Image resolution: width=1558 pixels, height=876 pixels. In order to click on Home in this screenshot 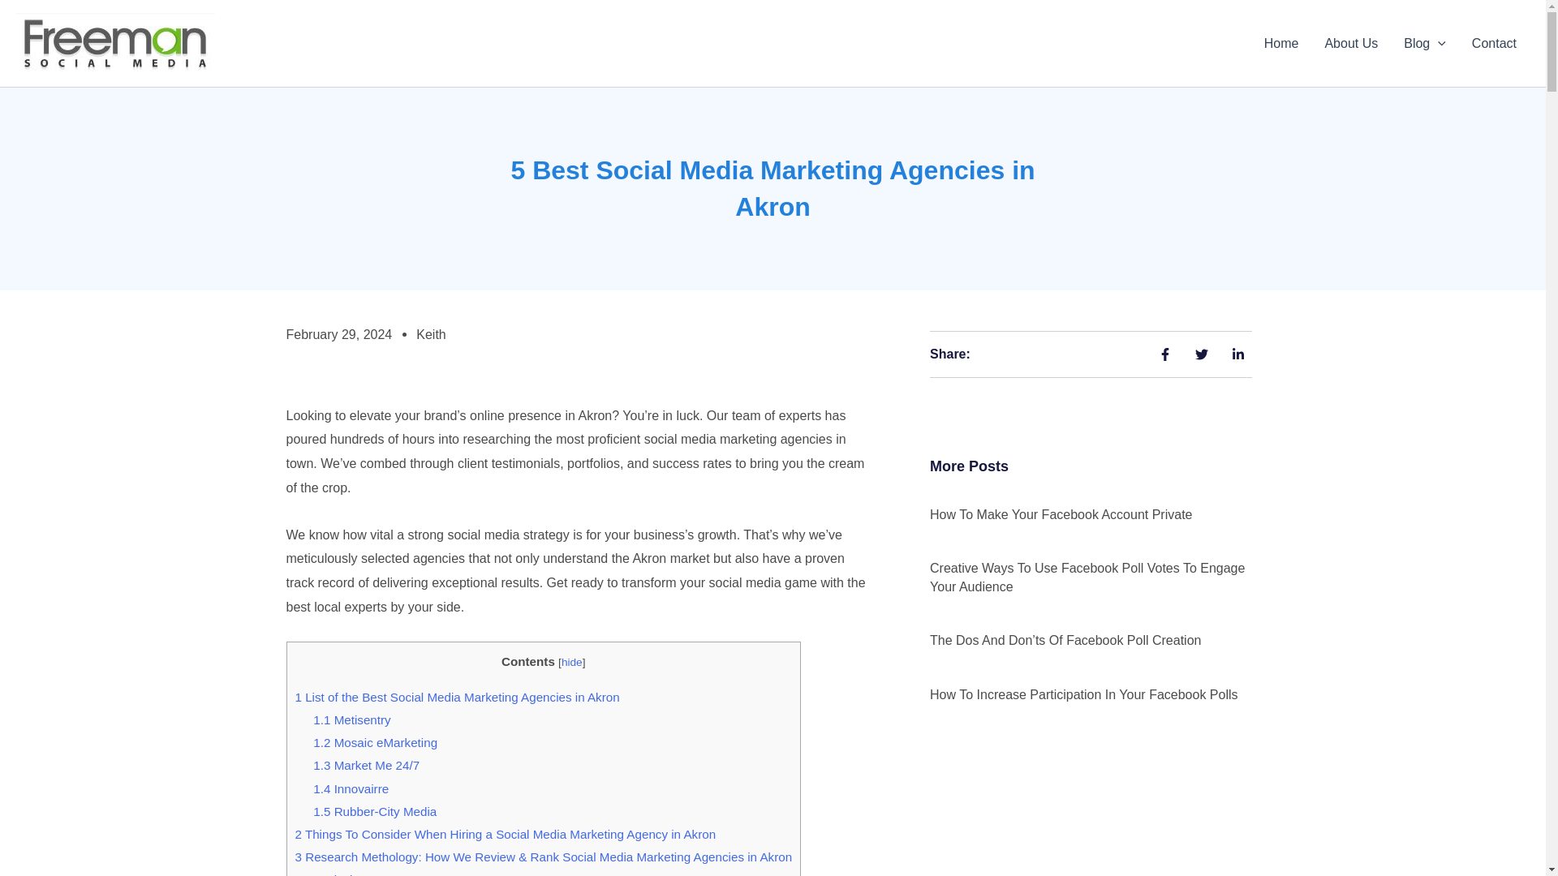, I will do `click(1280, 44)`.